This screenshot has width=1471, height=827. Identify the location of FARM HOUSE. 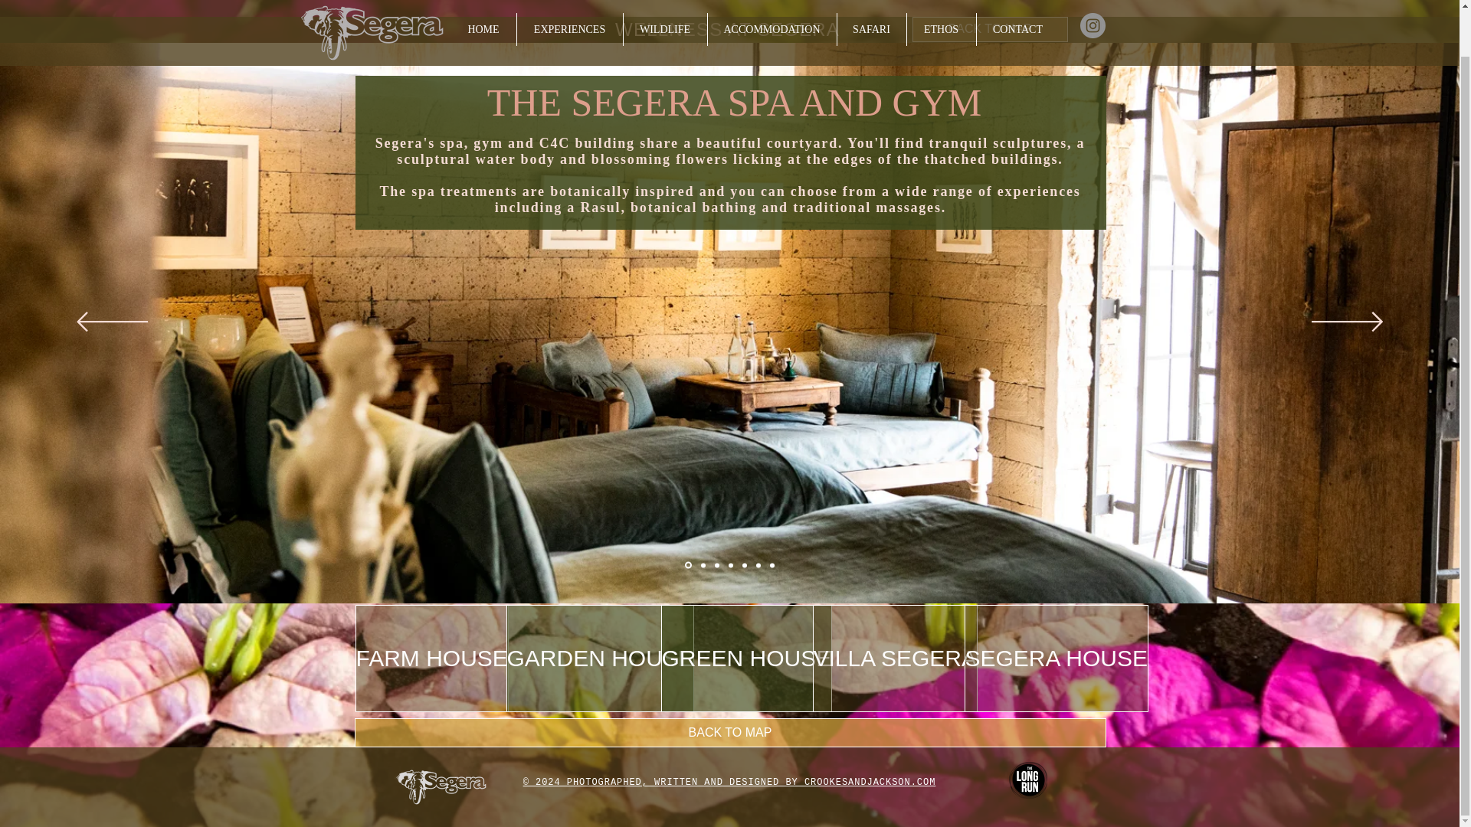
(432, 658).